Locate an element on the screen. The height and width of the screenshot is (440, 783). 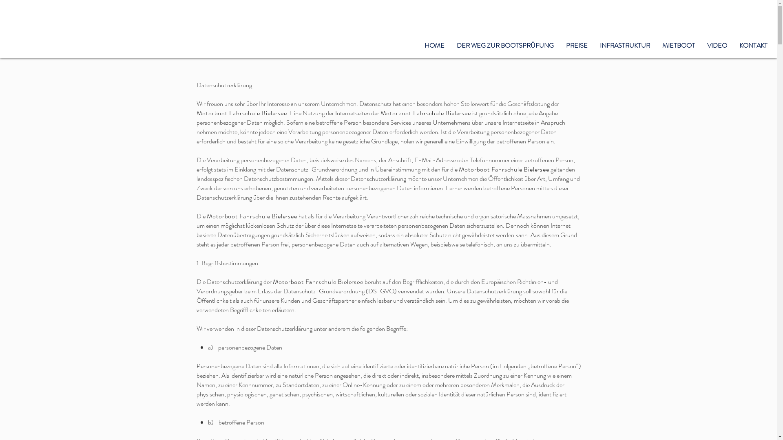
KONTAKT is located at coordinates (754, 46).